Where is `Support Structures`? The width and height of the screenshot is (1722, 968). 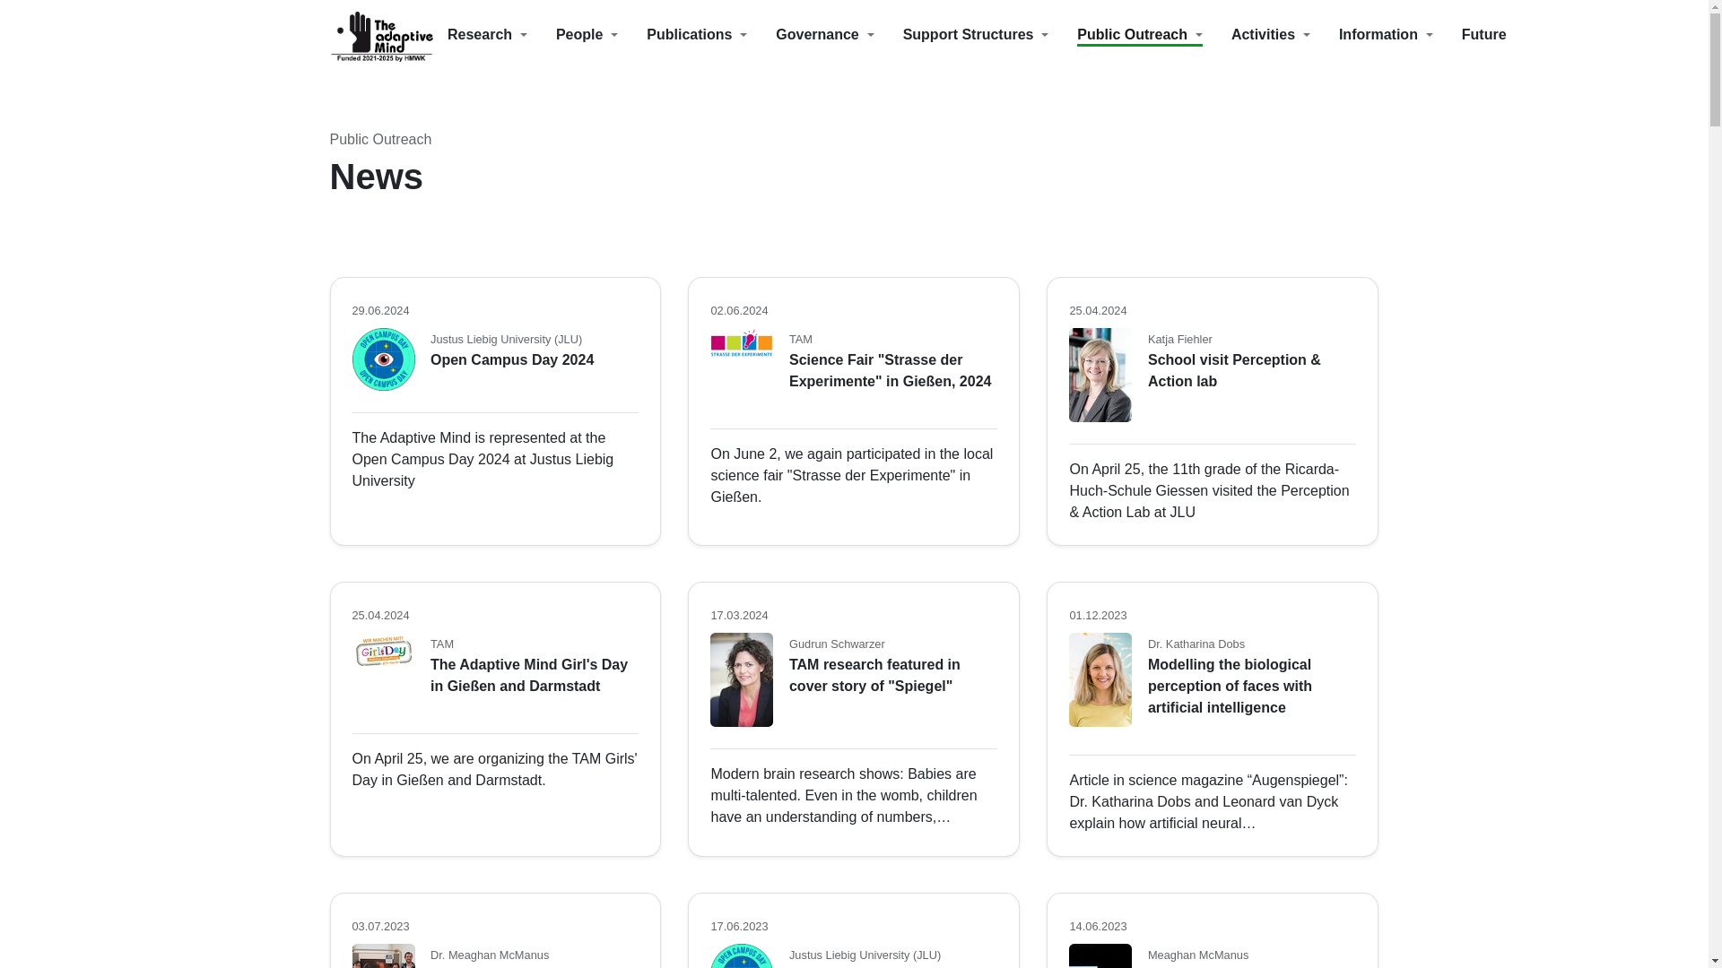
Support Structures is located at coordinates (990, 32).